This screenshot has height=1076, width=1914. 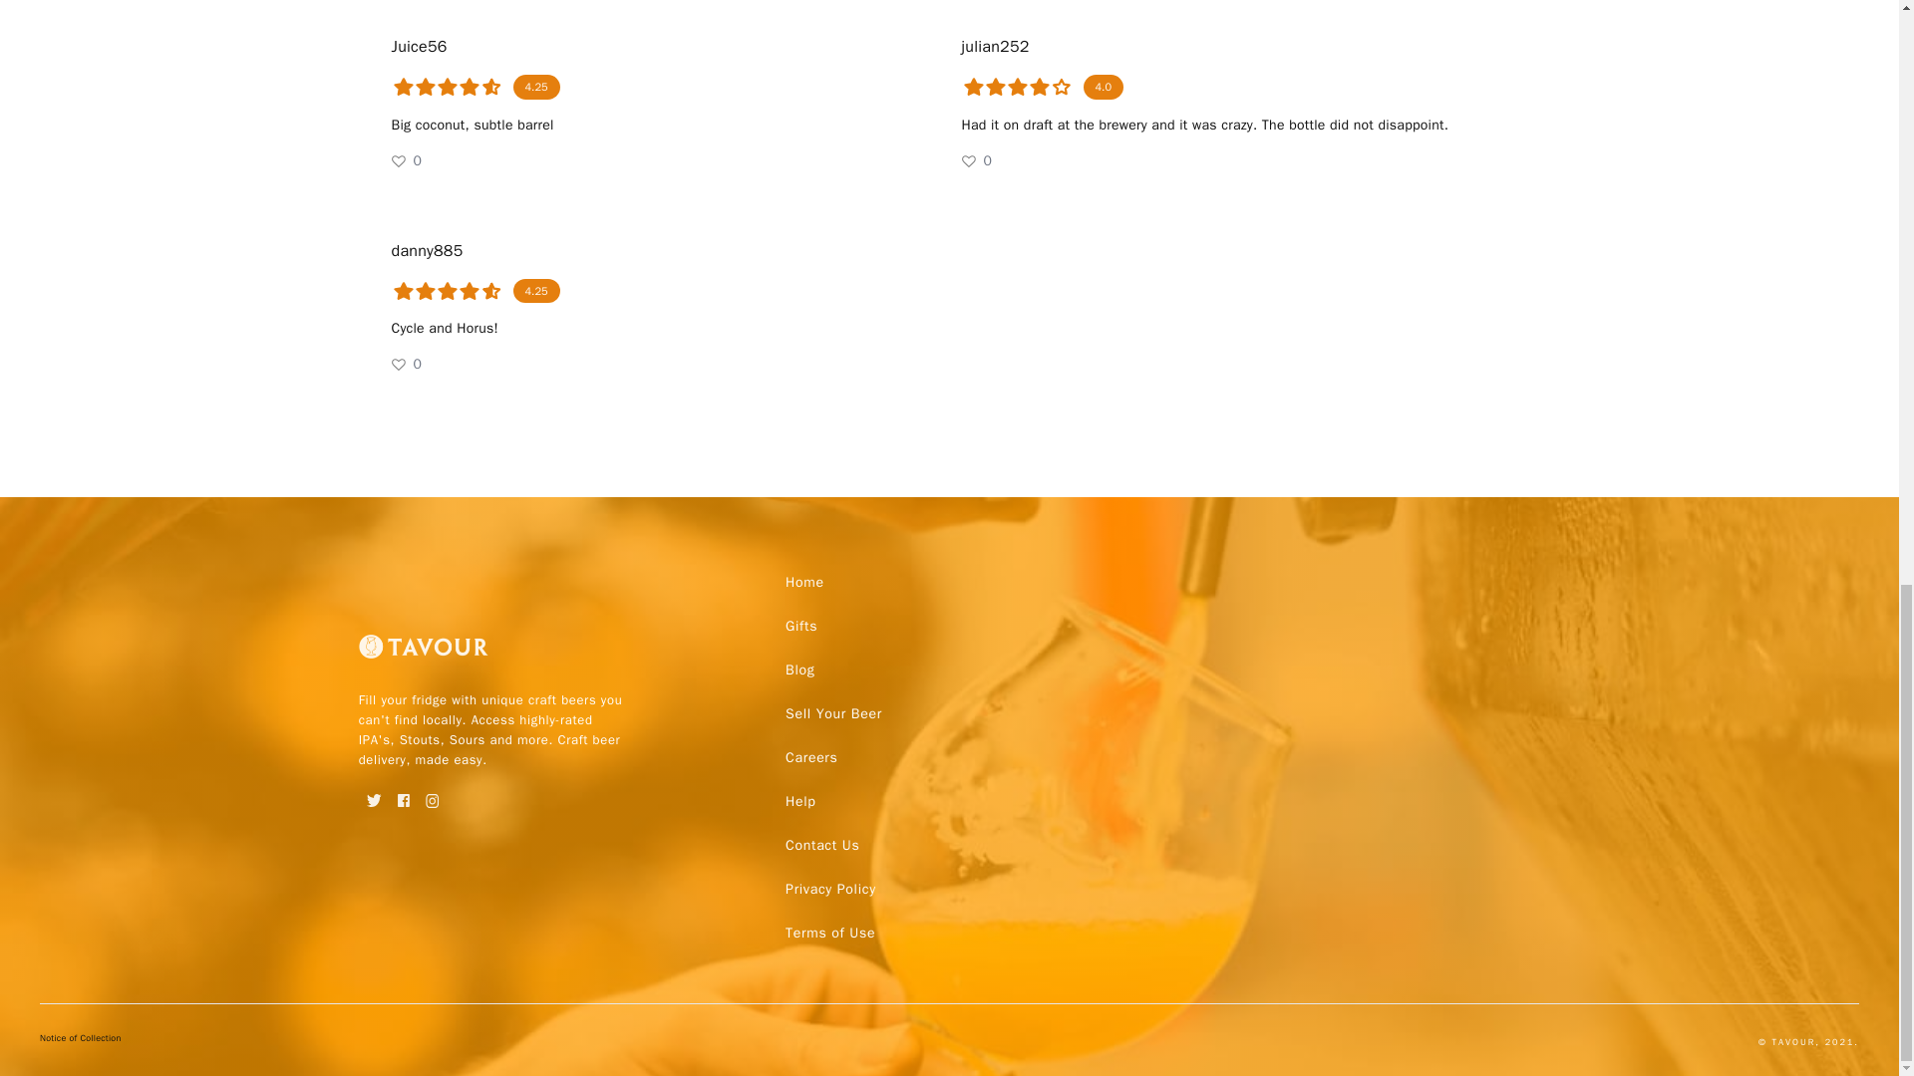 I want to click on FAQ, so click(x=821, y=845).